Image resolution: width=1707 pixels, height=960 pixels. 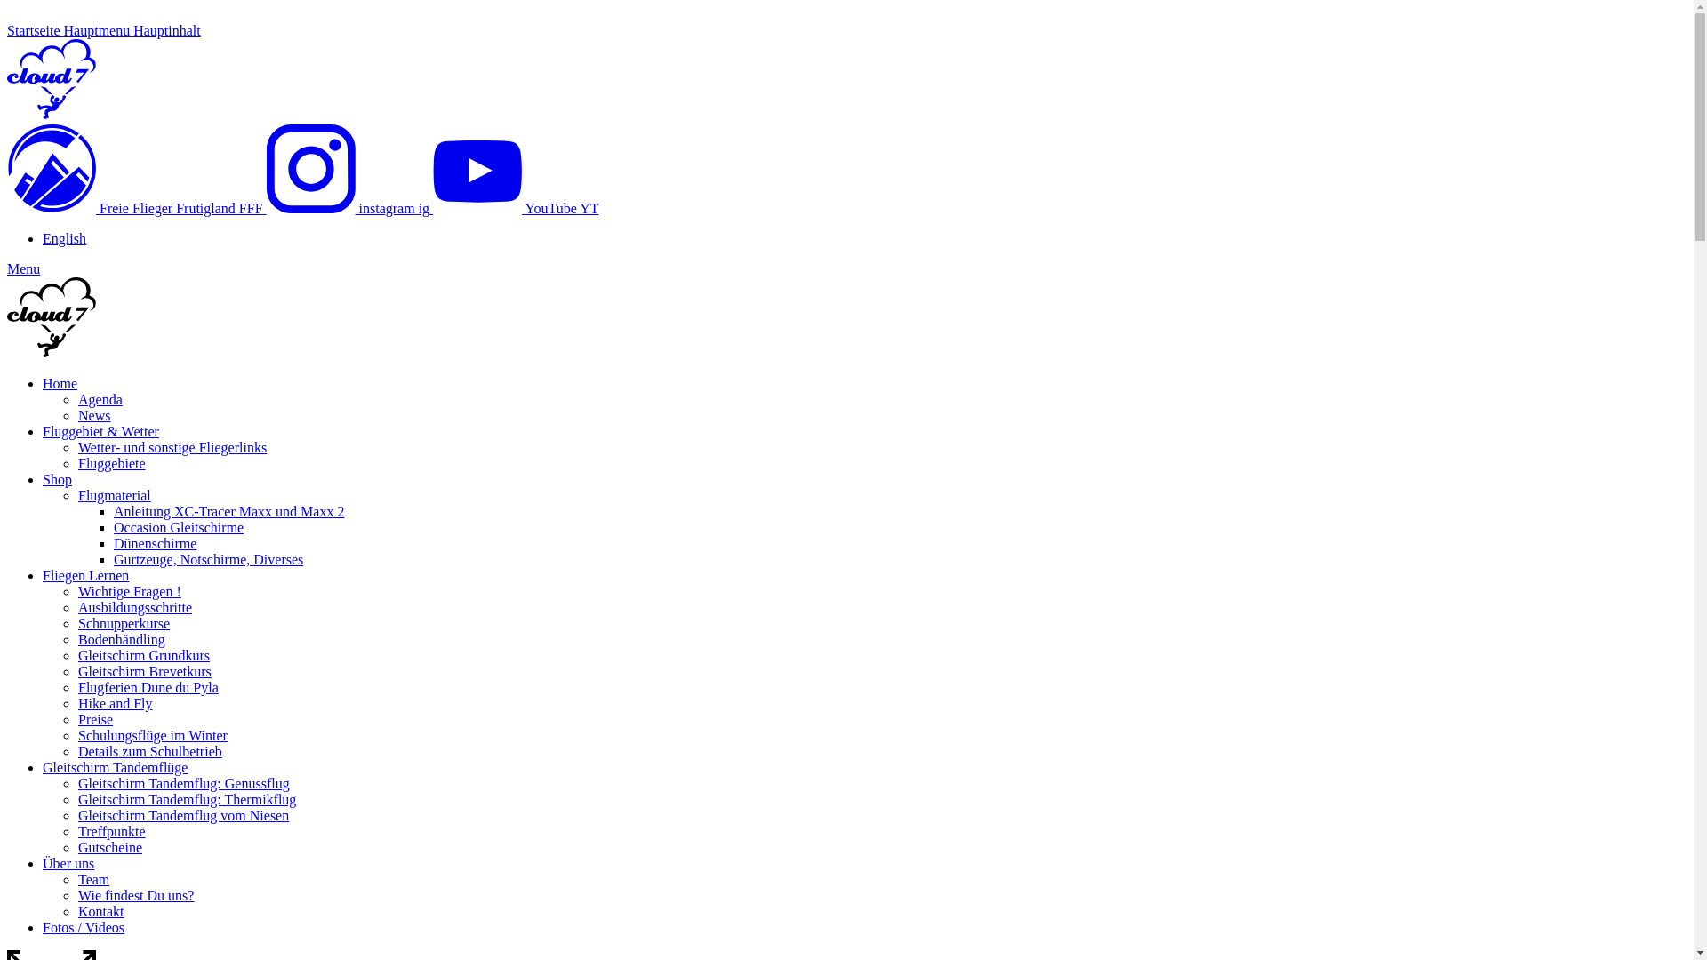 I want to click on Gleitschirm Grundkurs, so click(x=144, y=656).